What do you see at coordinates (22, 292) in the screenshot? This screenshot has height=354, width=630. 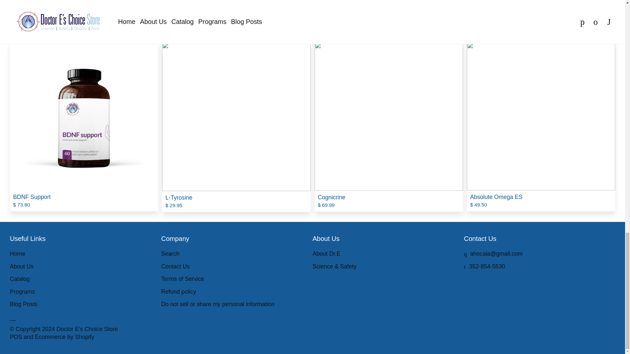 I see `Programs` at bounding box center [22, 292].